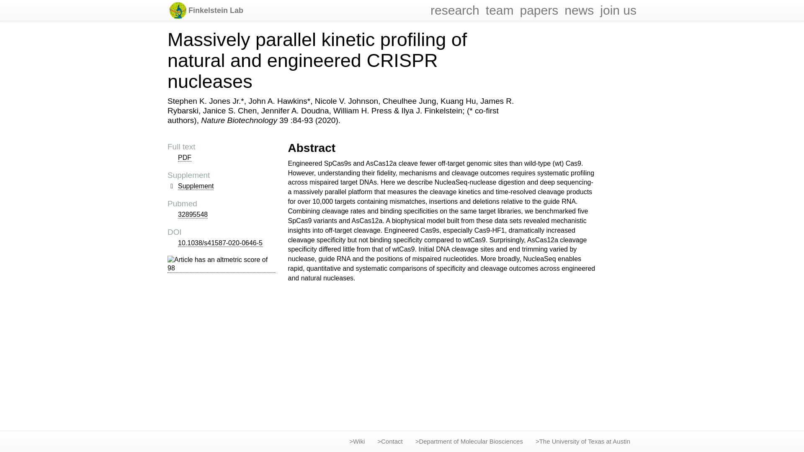 This screenshot has height=452, width=804. I want to click on research, so click(455, 10).